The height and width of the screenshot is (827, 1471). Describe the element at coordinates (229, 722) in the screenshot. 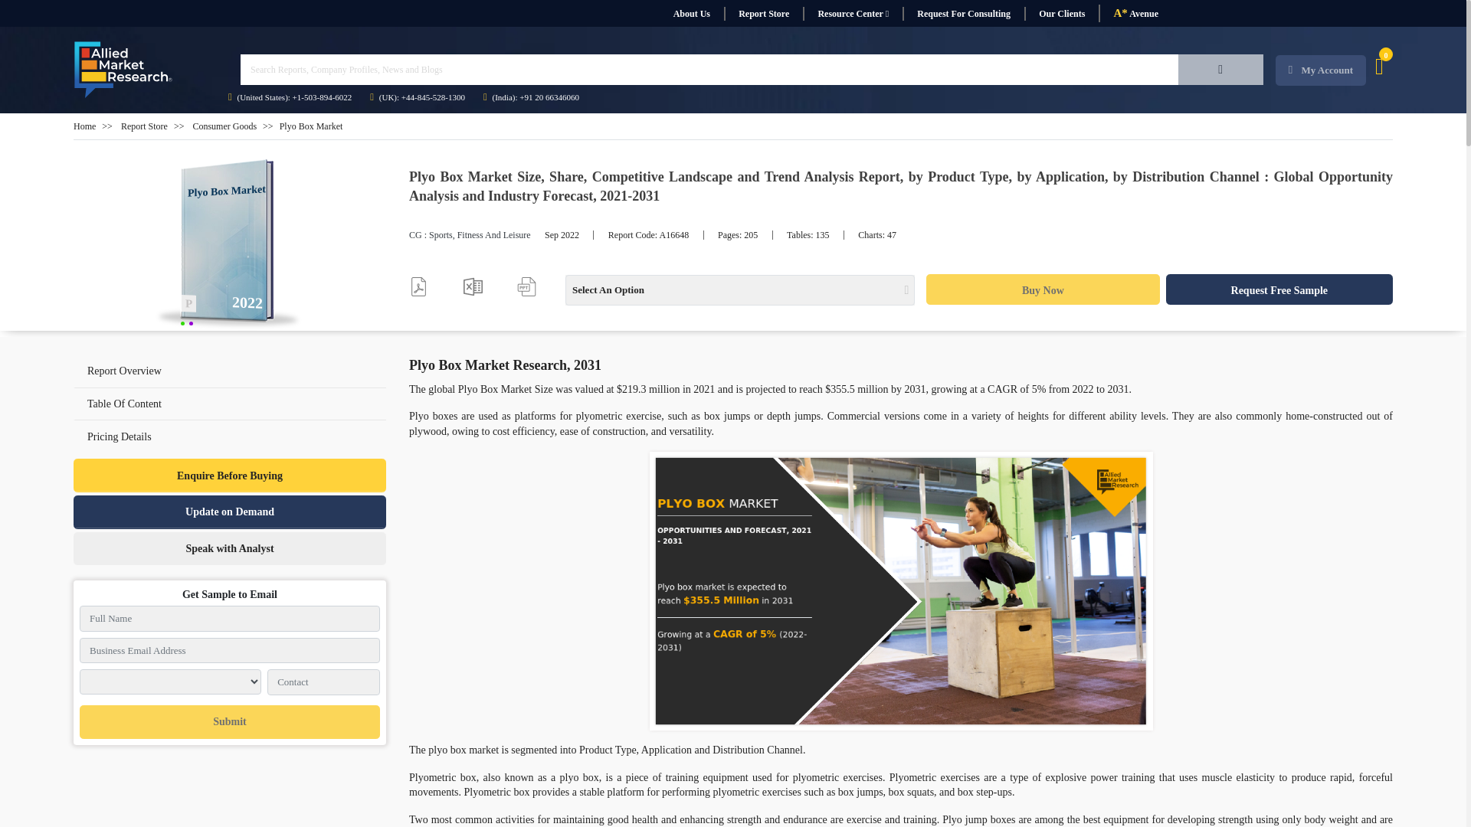

I see `Submit` at that location.